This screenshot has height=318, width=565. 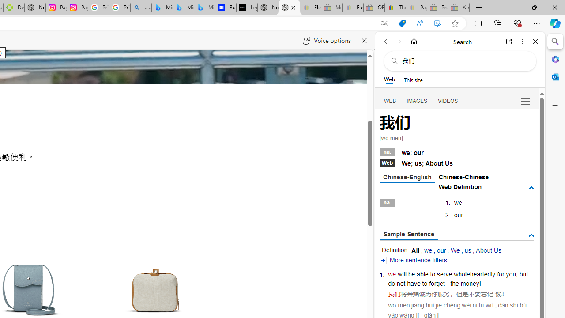 What do you see at coordinates (531, 188) in the screenshot?
I see `AutomationID: tgdef` at bounding box center [531, 188].